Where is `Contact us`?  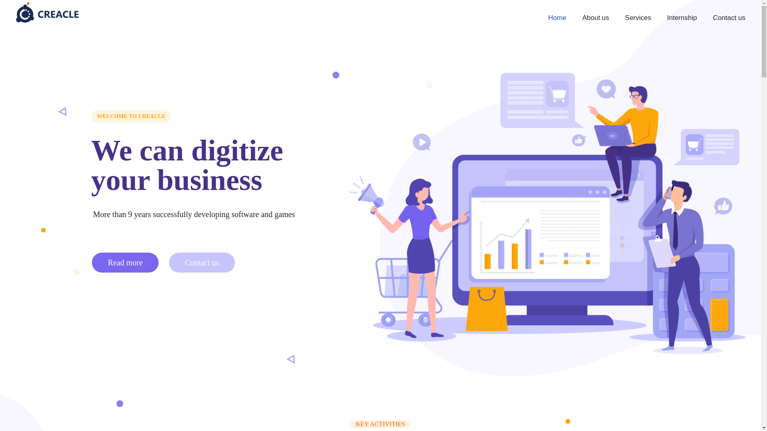 Contact us is located at coordinates (201, 262).